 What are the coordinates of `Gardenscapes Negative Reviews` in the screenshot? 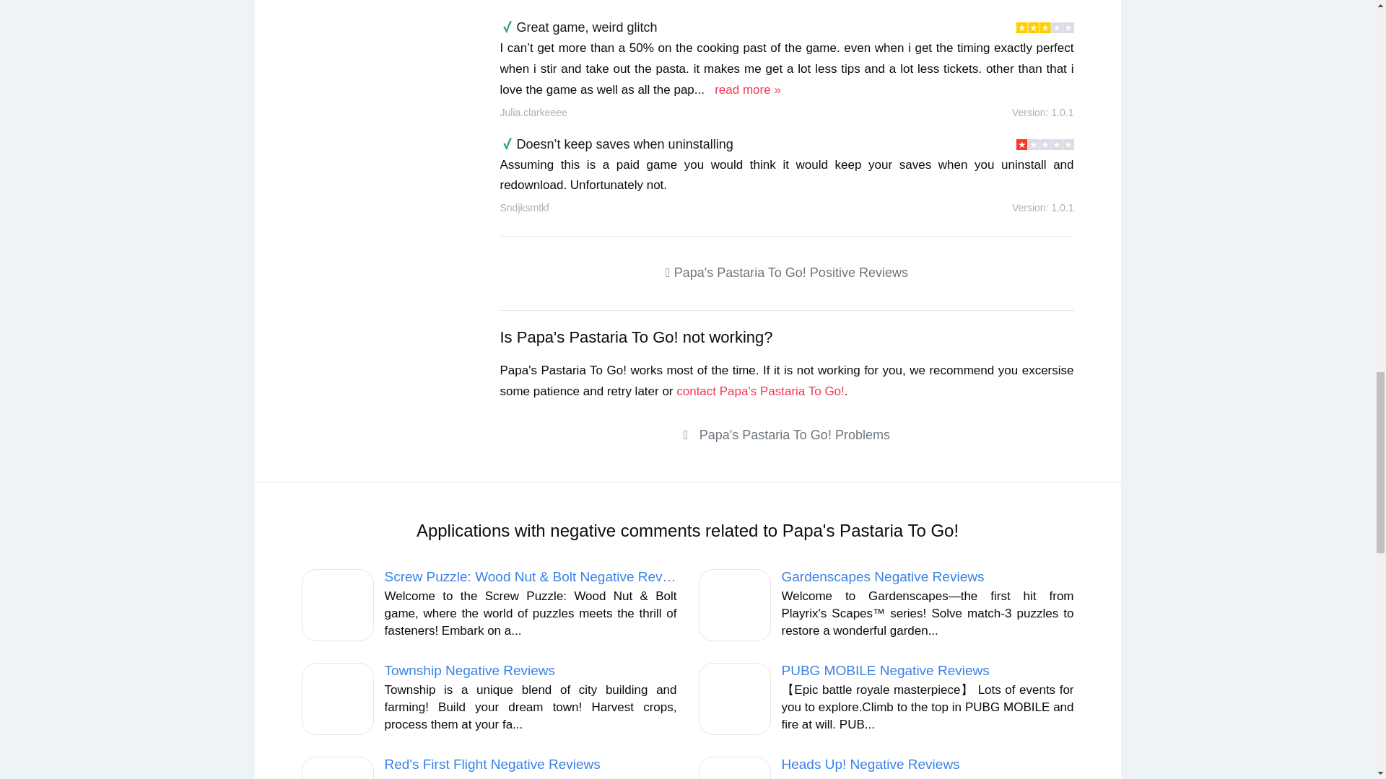 It's located at (882, 577).